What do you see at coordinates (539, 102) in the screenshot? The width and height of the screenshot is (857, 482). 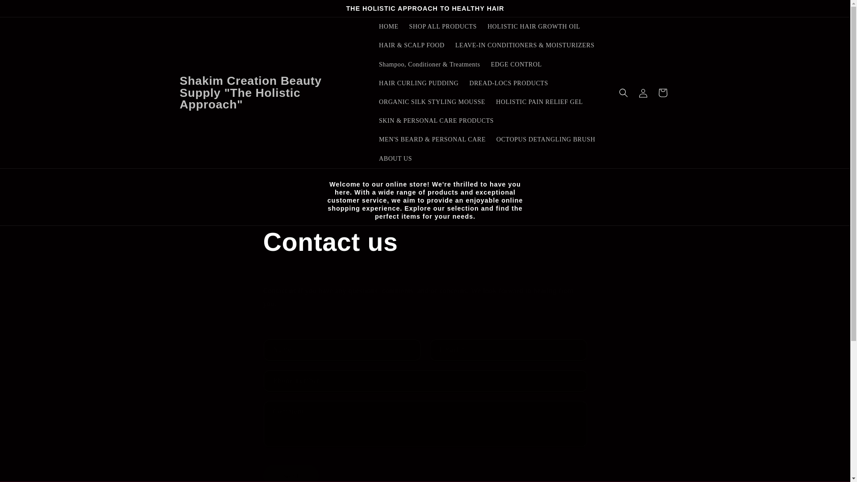 I see `HOLISTIC PAIN RELIEF GEL` at bounding box center [539, 102].